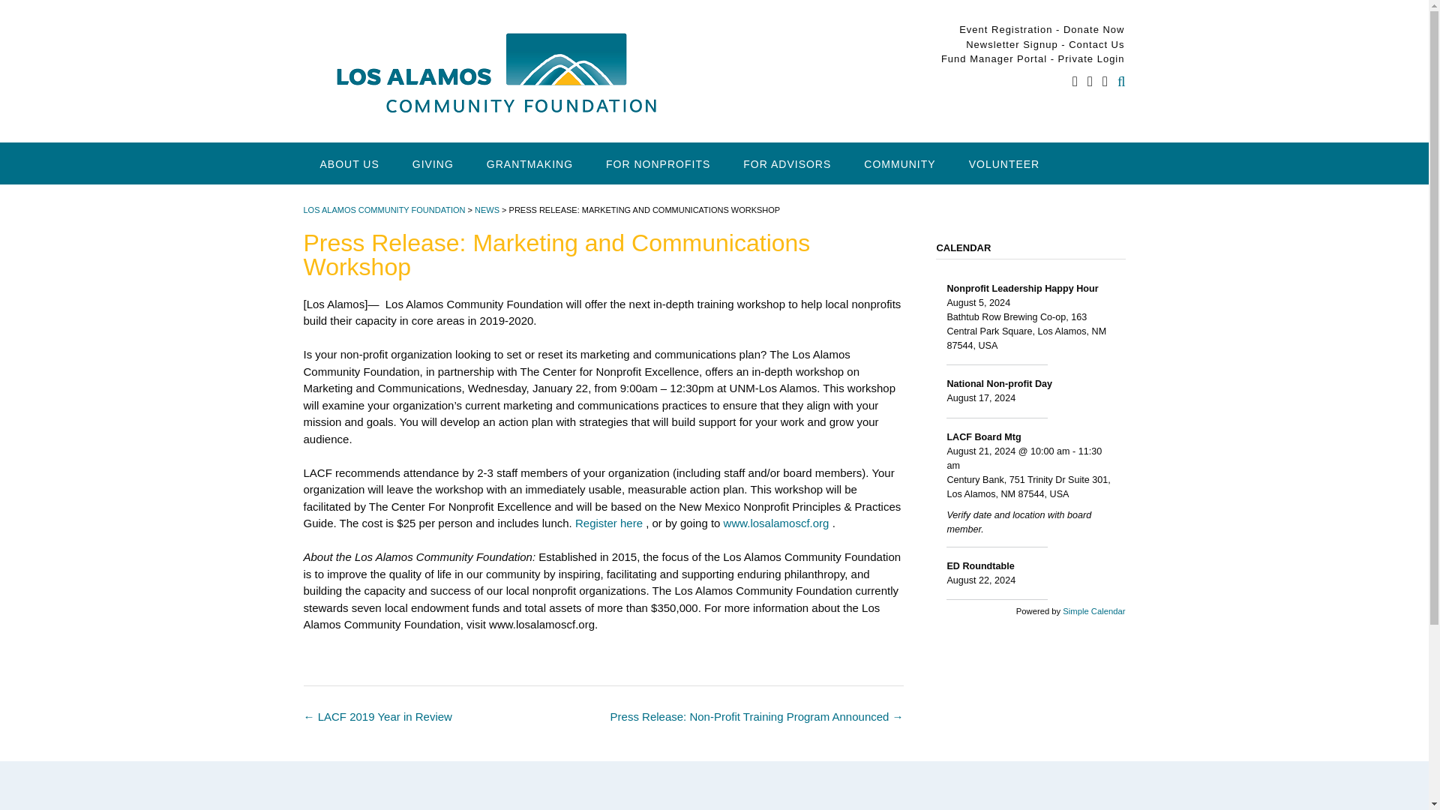  Describe the element at coordinates (384, 210) in the screenshot. I see `Go to Los Alamos Community Foundation.` at that location.